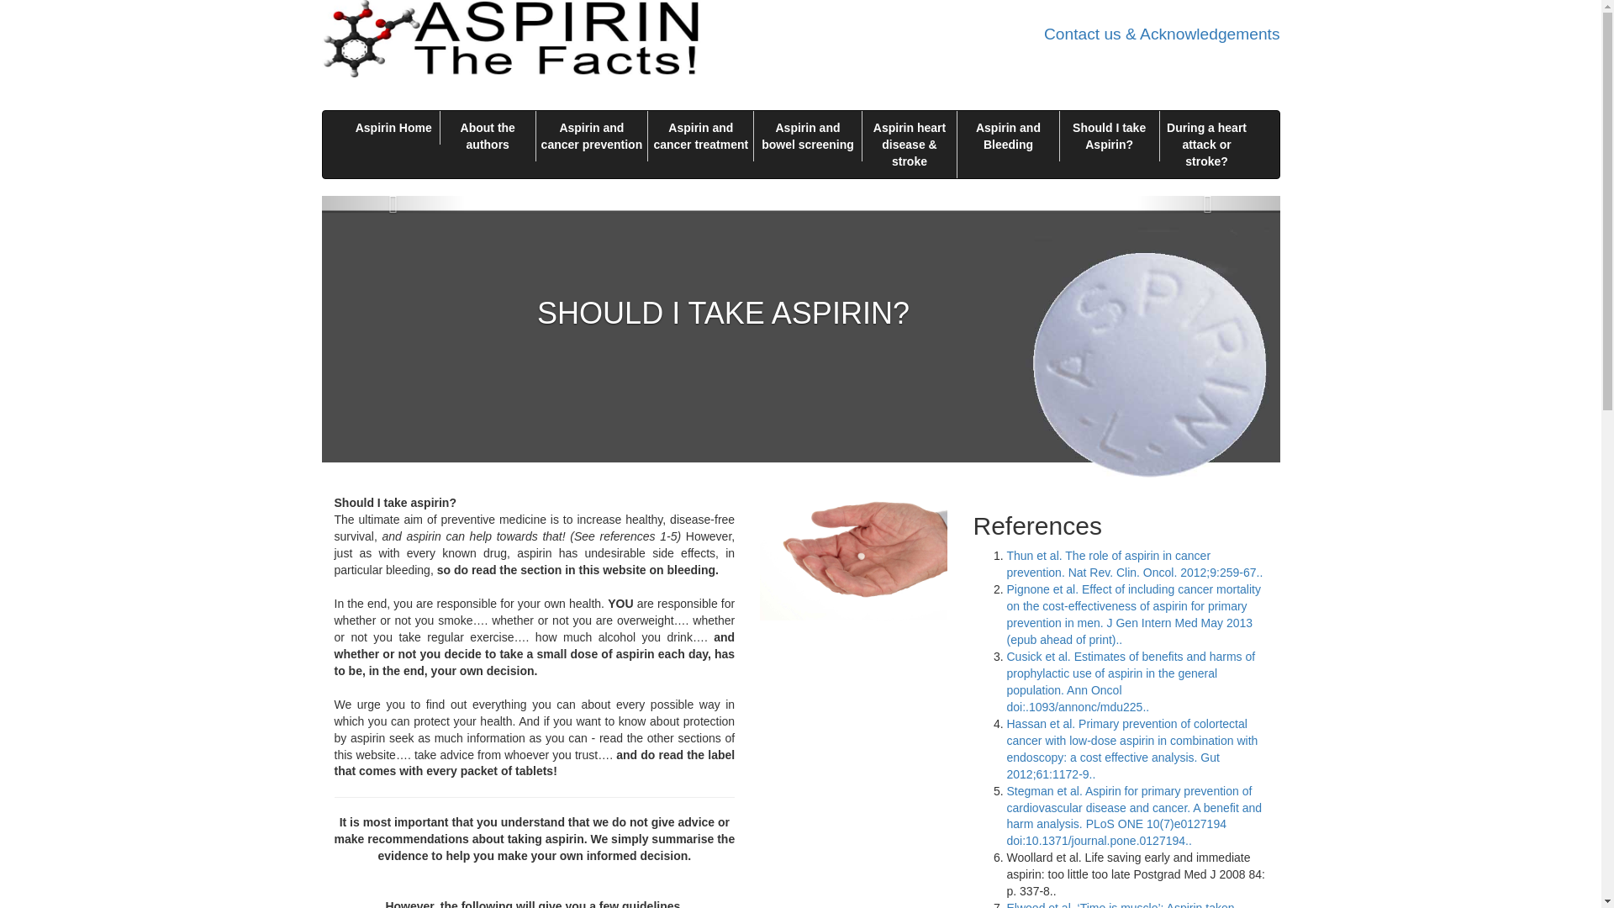 This screenshot has width=1614, height=908. Describe the element at coordinates (807, 136) in the screenshot. I see `Aspirin and bowel screening` at that location.